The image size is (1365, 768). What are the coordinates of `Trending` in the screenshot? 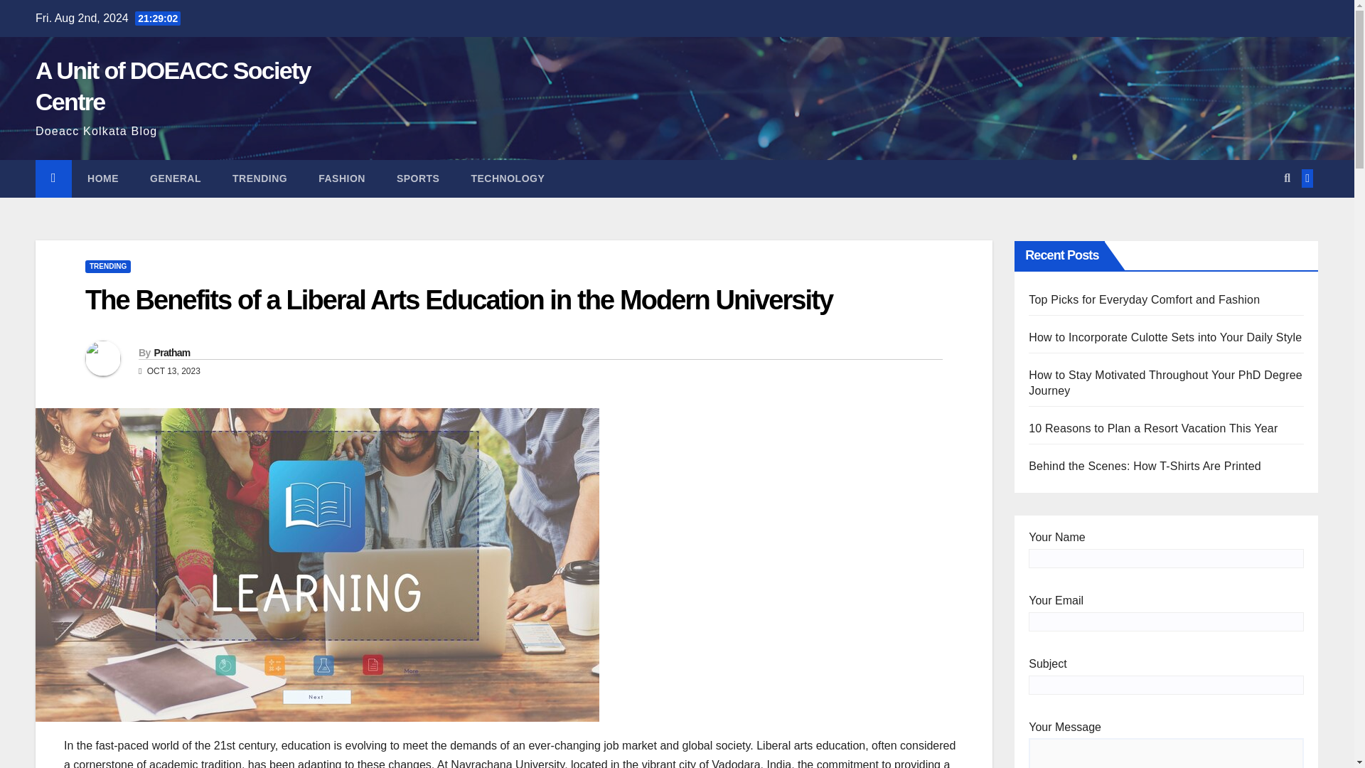 It's located at (260, 178).